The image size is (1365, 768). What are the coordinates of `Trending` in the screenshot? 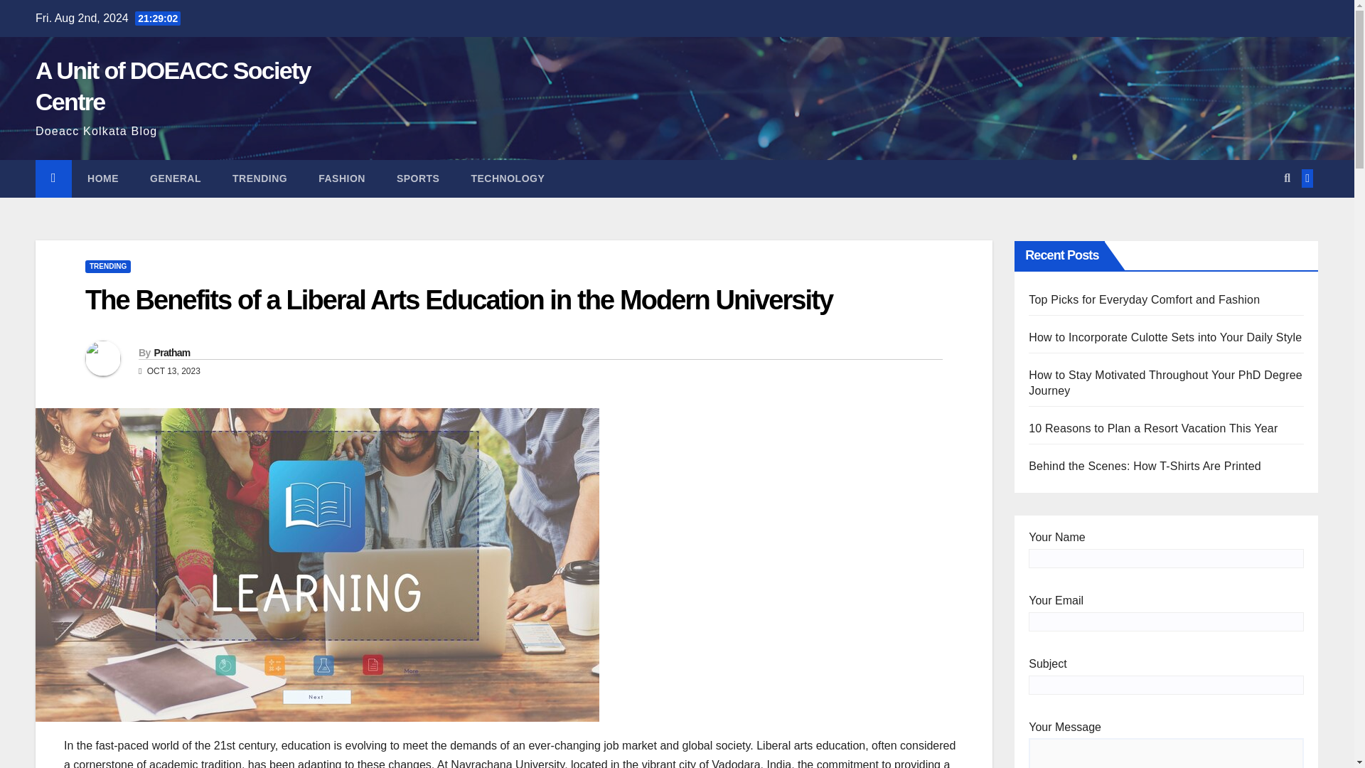 It's located at (260, 178).